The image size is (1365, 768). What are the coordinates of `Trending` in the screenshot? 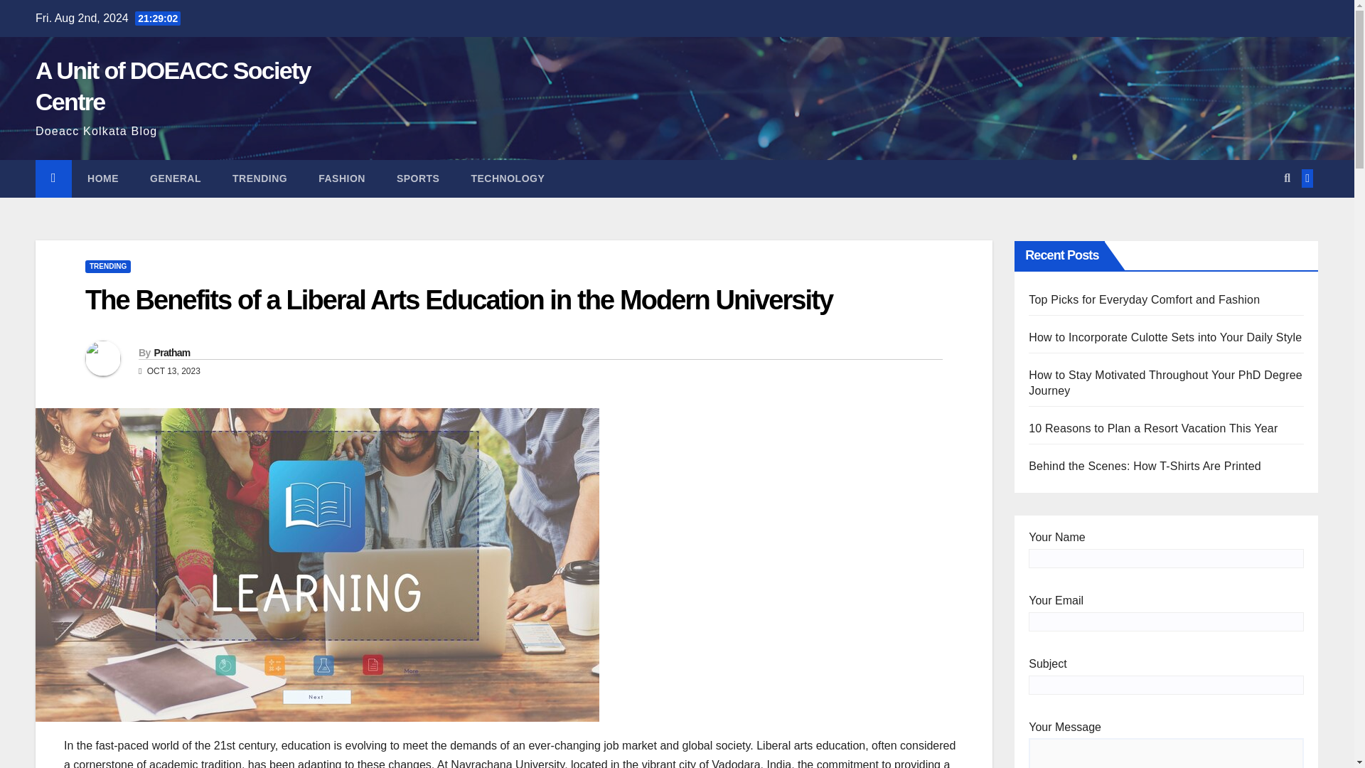 It's located at (260, 178).